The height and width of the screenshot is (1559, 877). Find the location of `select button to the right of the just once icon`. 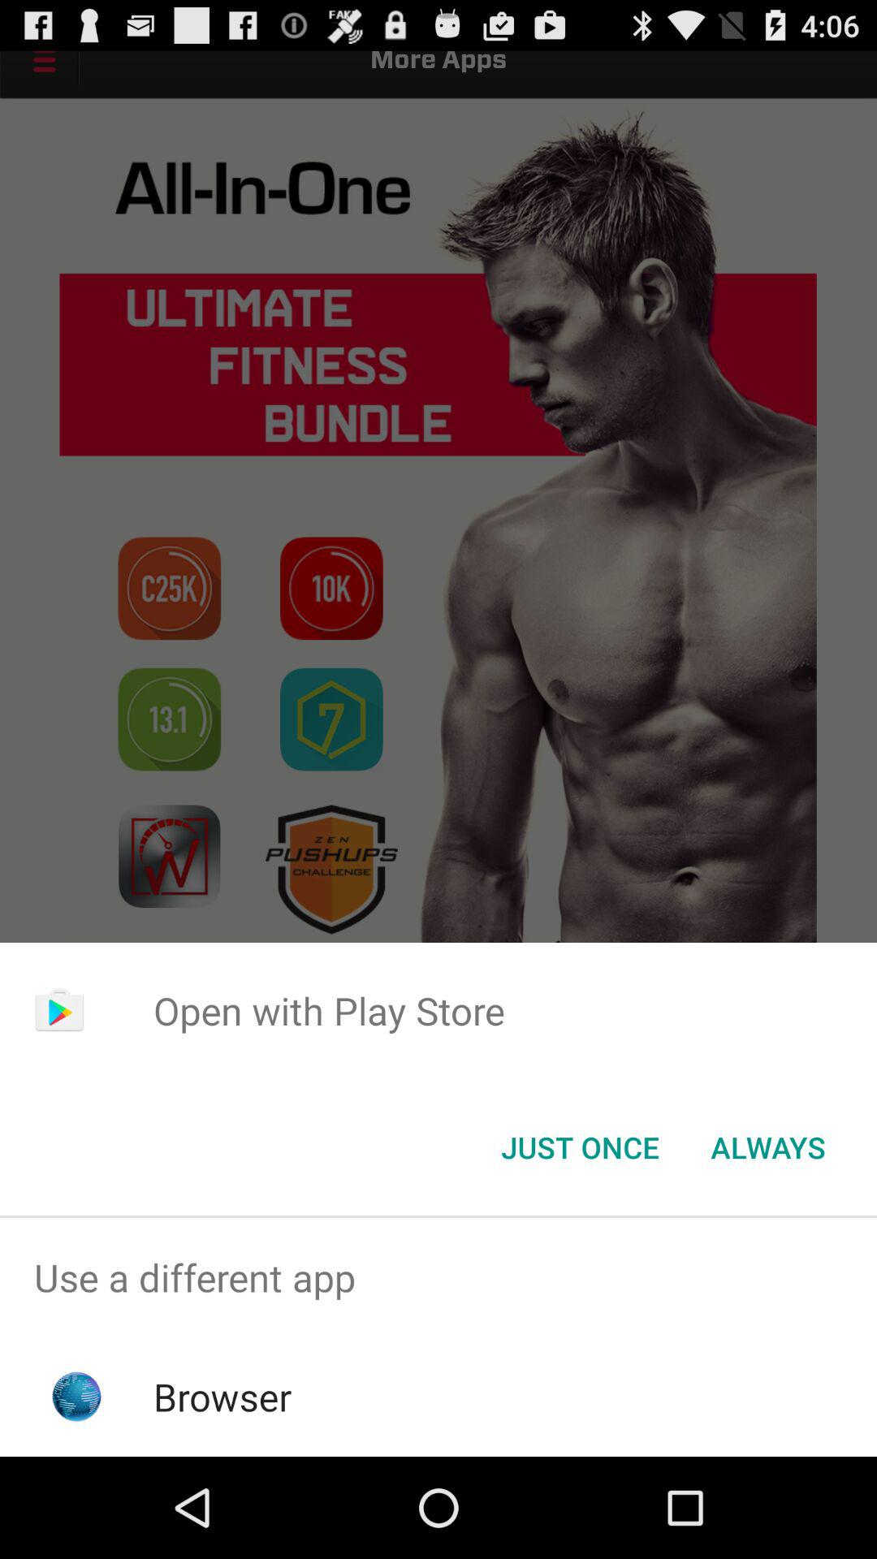

select button to the right of the just once icon is located at coordinates (768, 1147).